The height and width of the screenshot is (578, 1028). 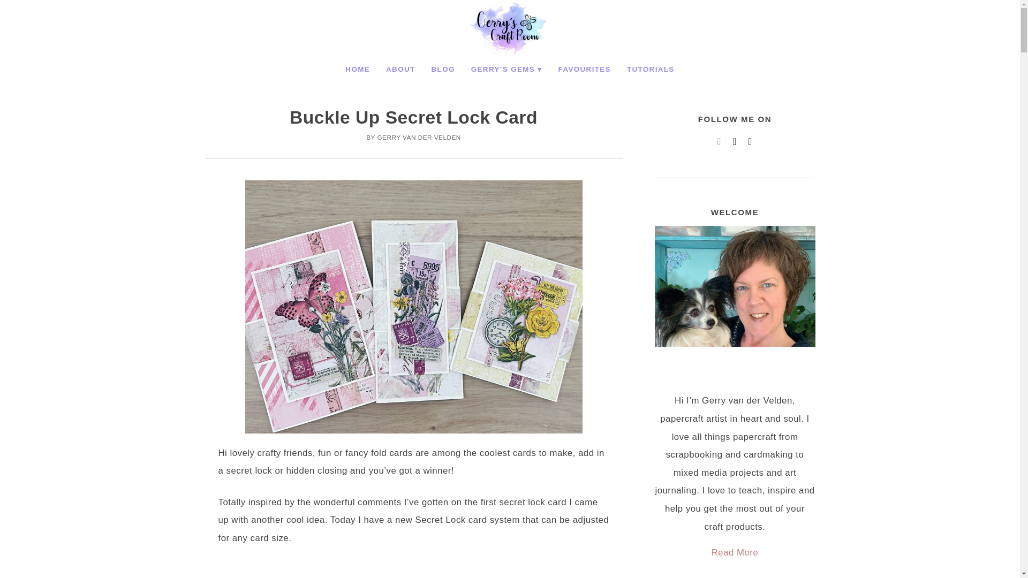 What do you see at coordinates (358, 70) in the screenshot?
I see `HOME` at bounding box center [358, 70].